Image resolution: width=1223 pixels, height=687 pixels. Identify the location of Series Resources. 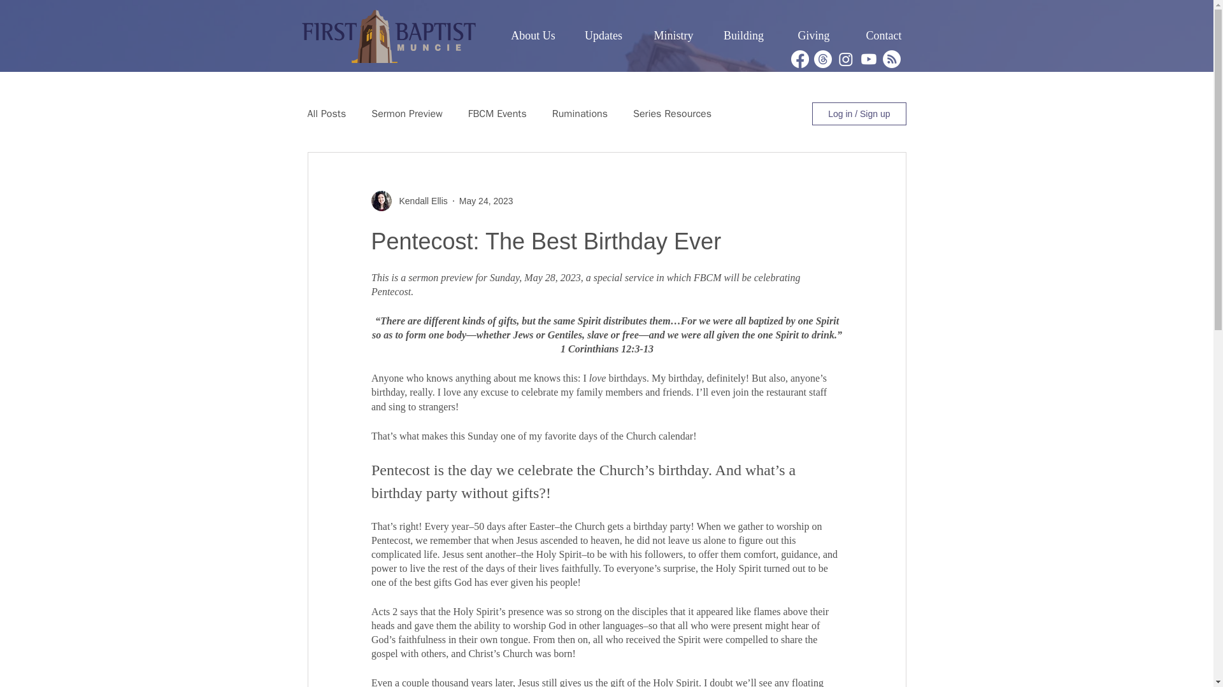
(673, 113).